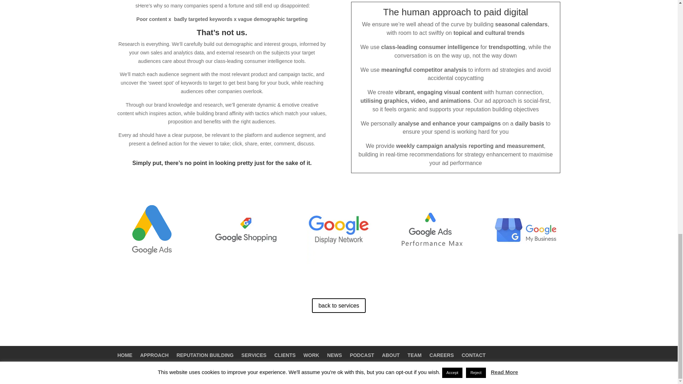  Describe the element at coordinates (441, 355) in the screenshot. I see `CAREERS` at that location.